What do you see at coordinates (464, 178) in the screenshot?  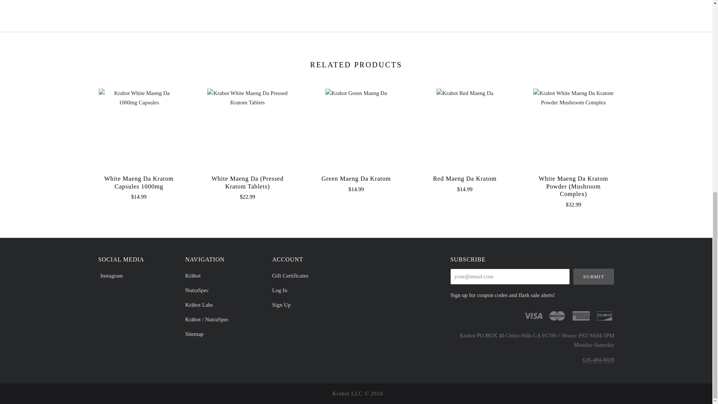 I see `Red Maeng Da Kratom` at bounding box center [464, 178].